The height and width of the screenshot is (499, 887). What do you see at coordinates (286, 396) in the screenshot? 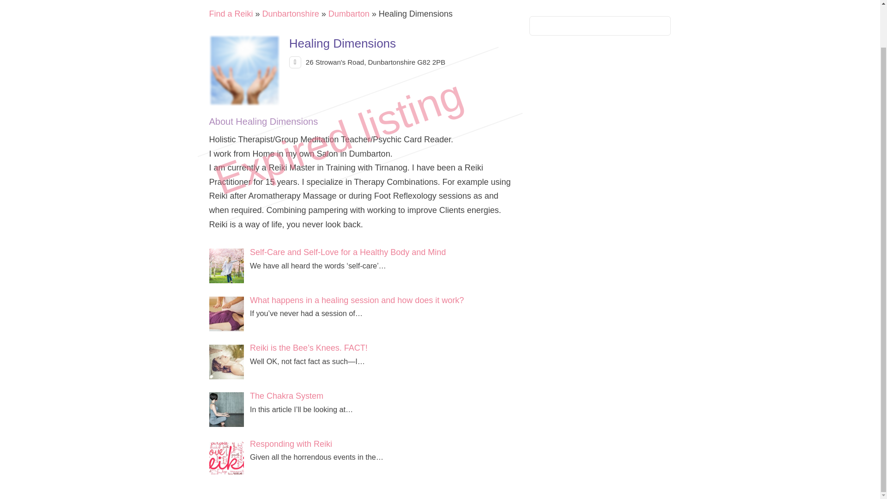
I see `The Chakra System` at bounding box center [286, 396].